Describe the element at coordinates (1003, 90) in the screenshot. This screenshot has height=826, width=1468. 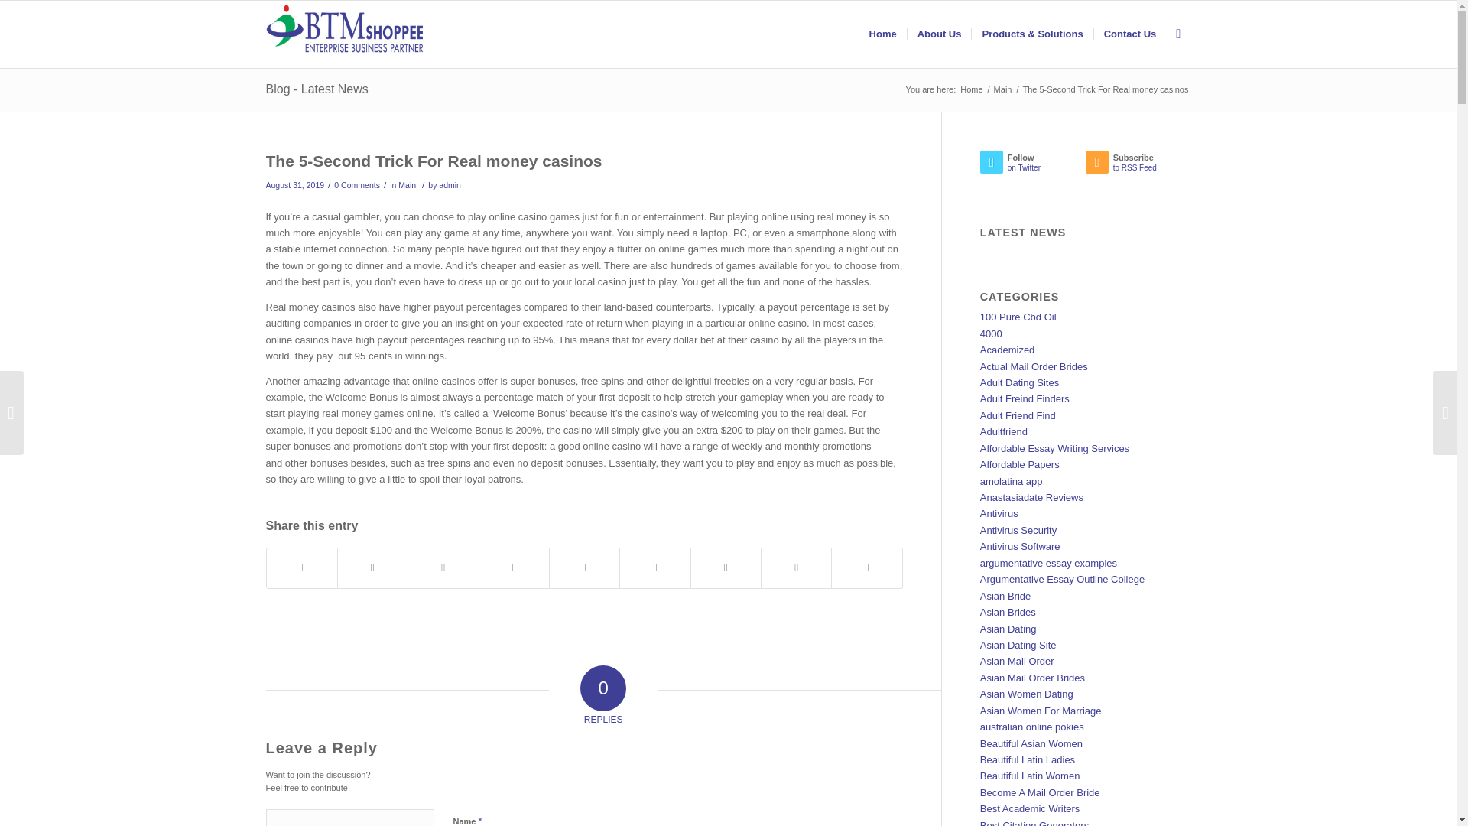
I see `About Us` at that location.